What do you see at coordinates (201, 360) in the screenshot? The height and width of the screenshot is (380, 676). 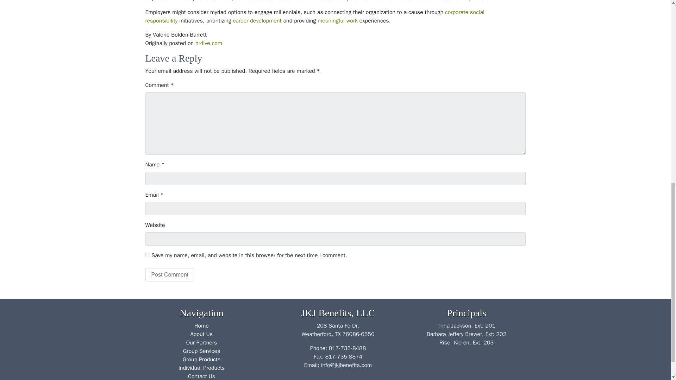 I see `Group Products` at bounding box center [201, 360].